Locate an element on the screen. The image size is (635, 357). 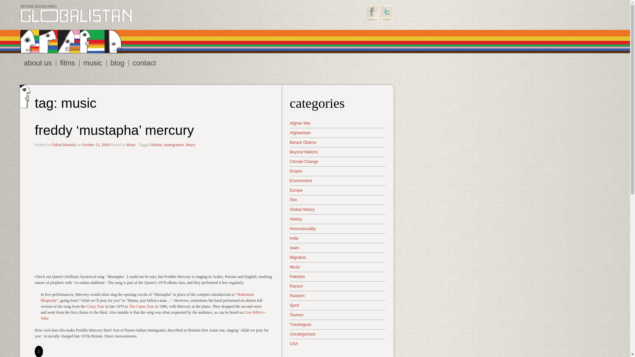
Barack Obama is located at coordinates (337, 142).